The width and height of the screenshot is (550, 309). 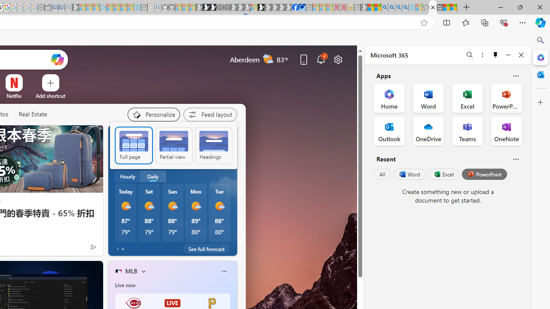 What do you see at coordinates (122, 249) in the screenshot?
I see `tab-1` at bounding box center [122, 249].